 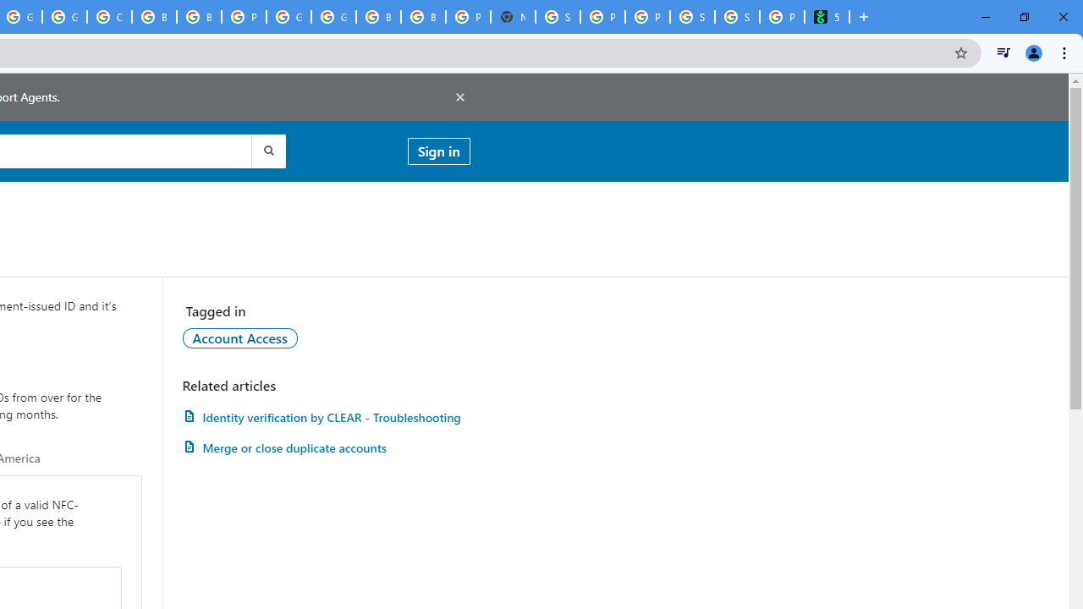 What do you see at coordinates (558, 17) in the screenshot?
I see `Sign in - Google Accounts` at bounding box center [558, 17].